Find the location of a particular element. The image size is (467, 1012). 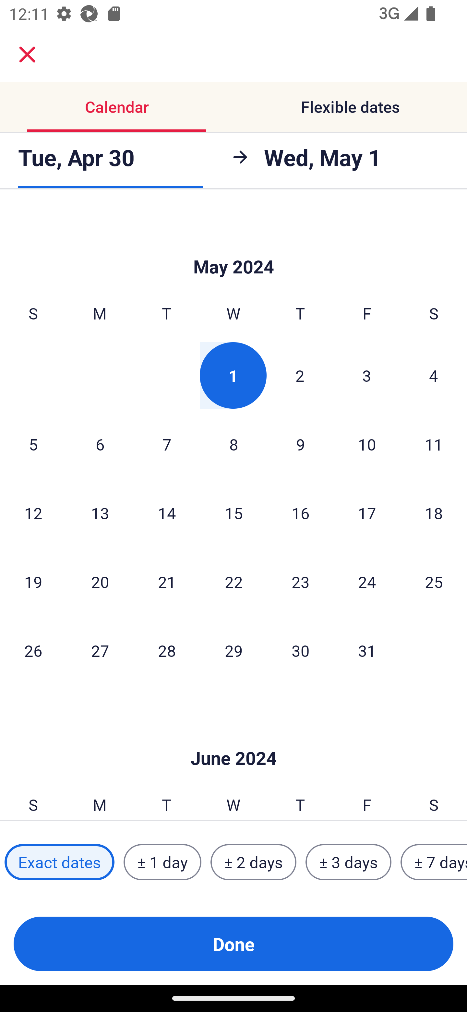

7 Tuesday, May 7, 2024 is located at coordinates (167, 444).